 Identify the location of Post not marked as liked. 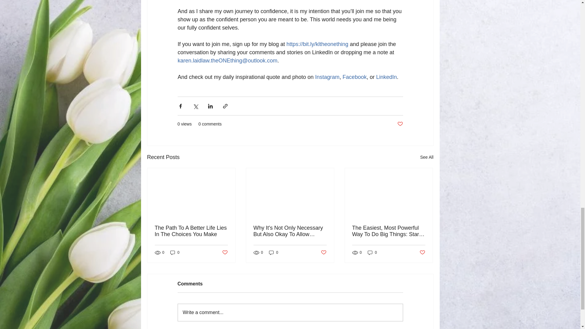
(400, 124).